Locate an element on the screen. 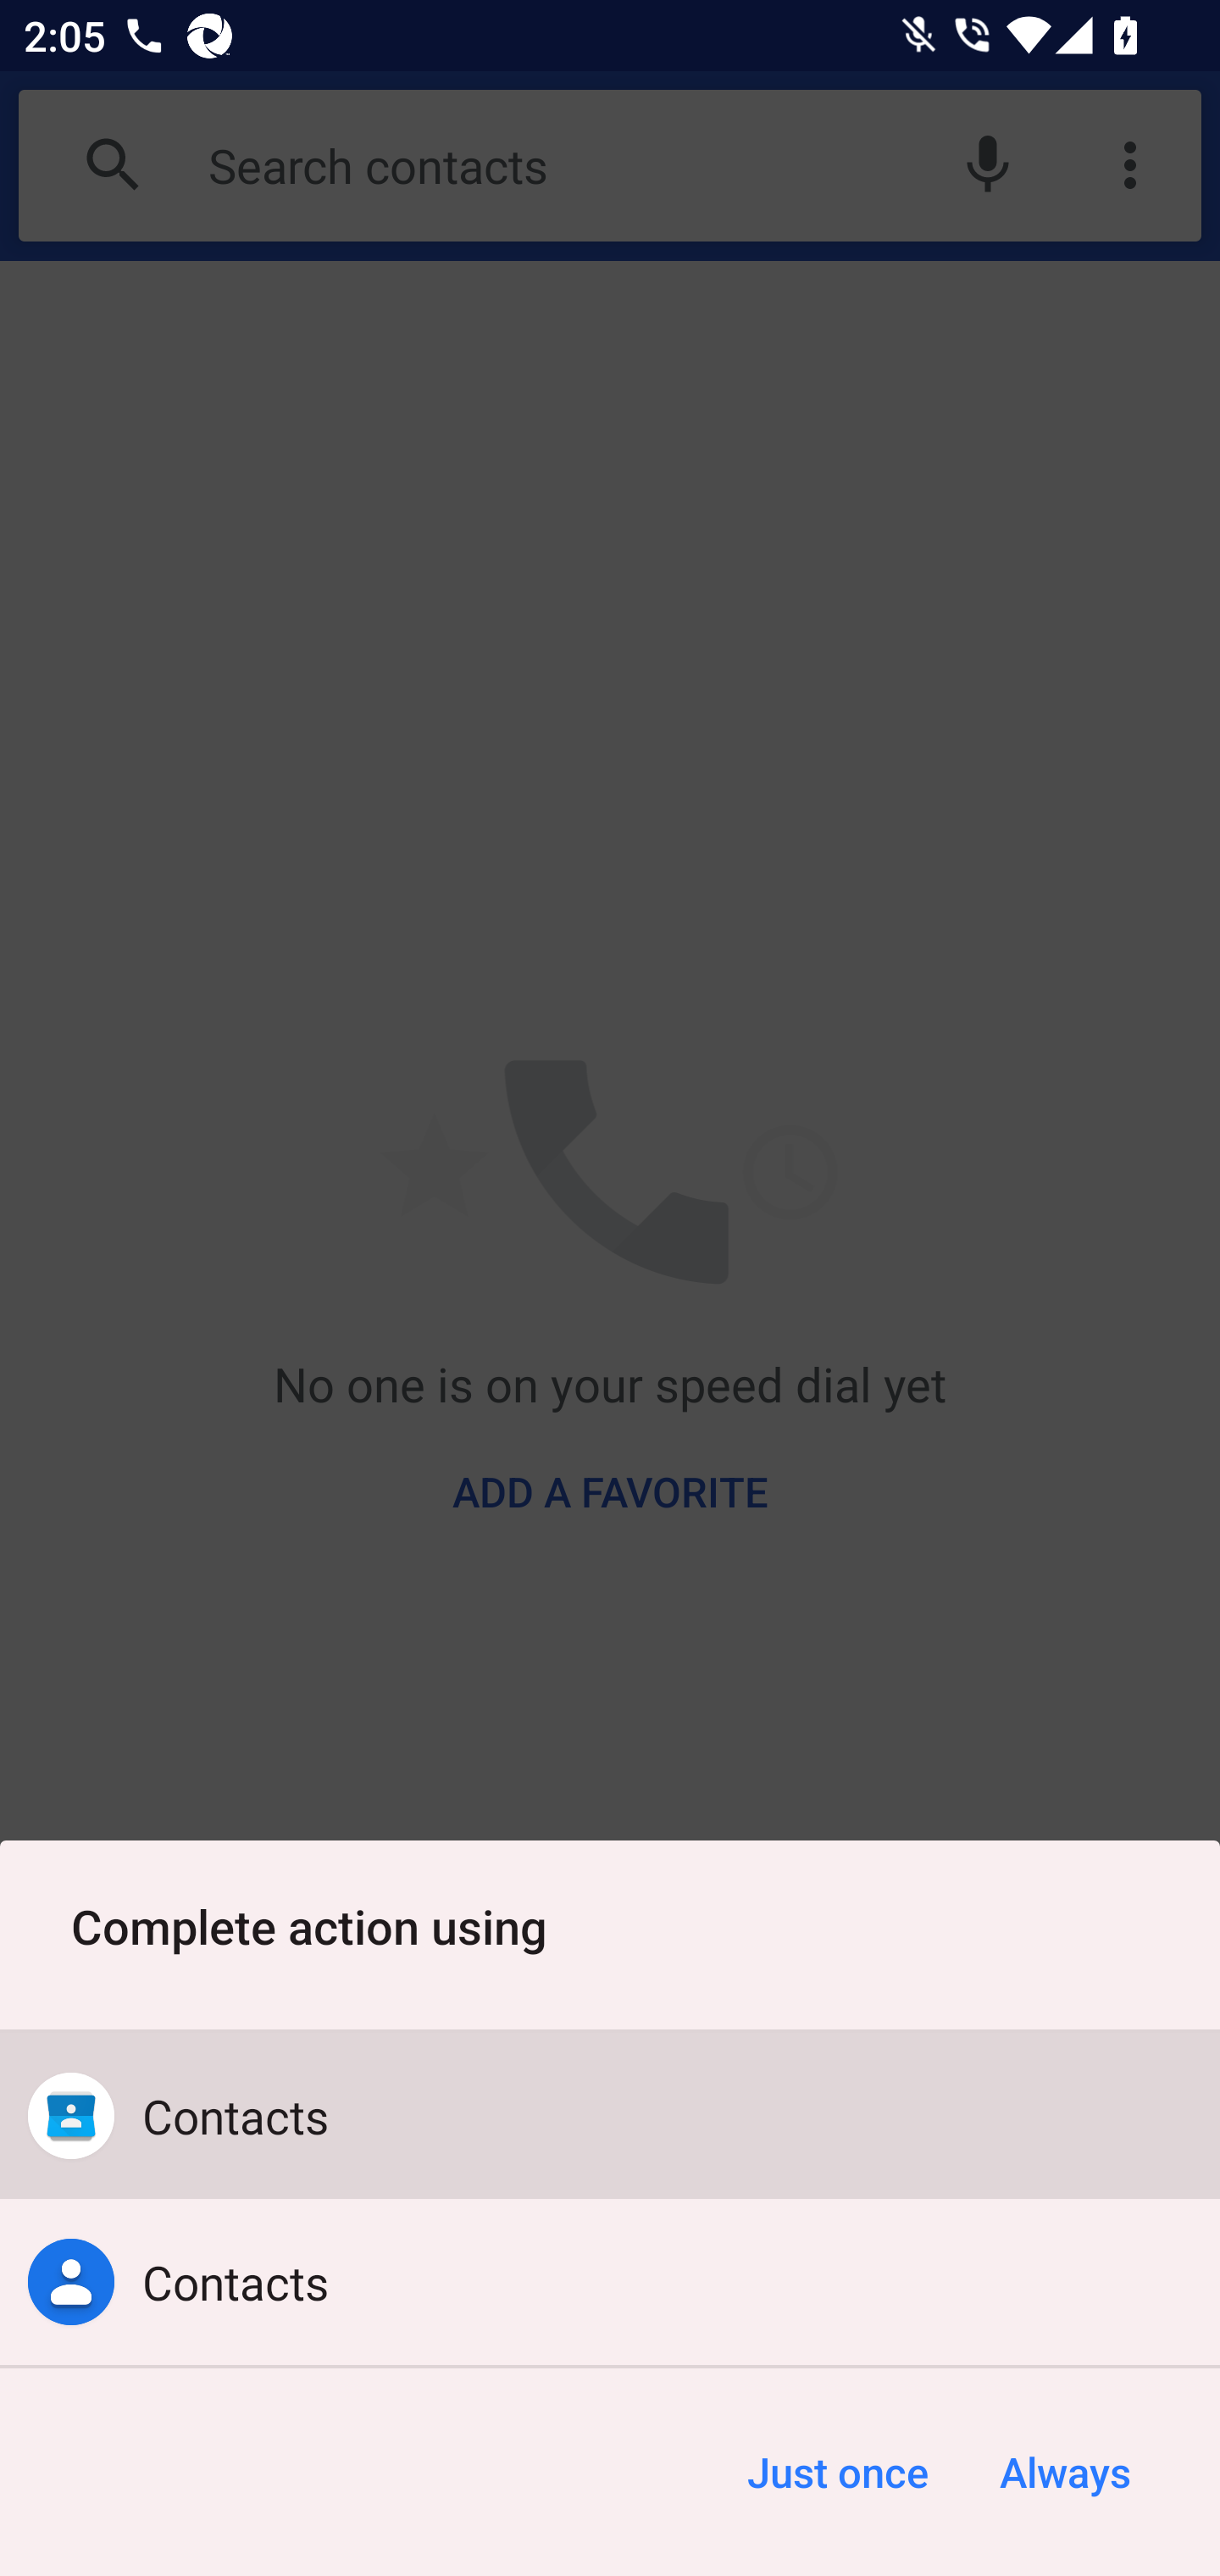 This screenshot has width=1220, height=2576. Just once is located at coordinates (837, 2473).